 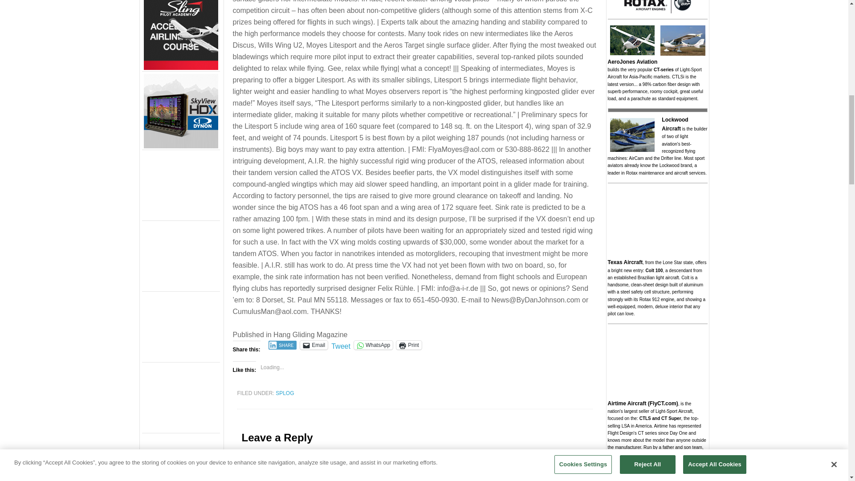 I want to click on WhatsApp, so click(x=373, y=345).